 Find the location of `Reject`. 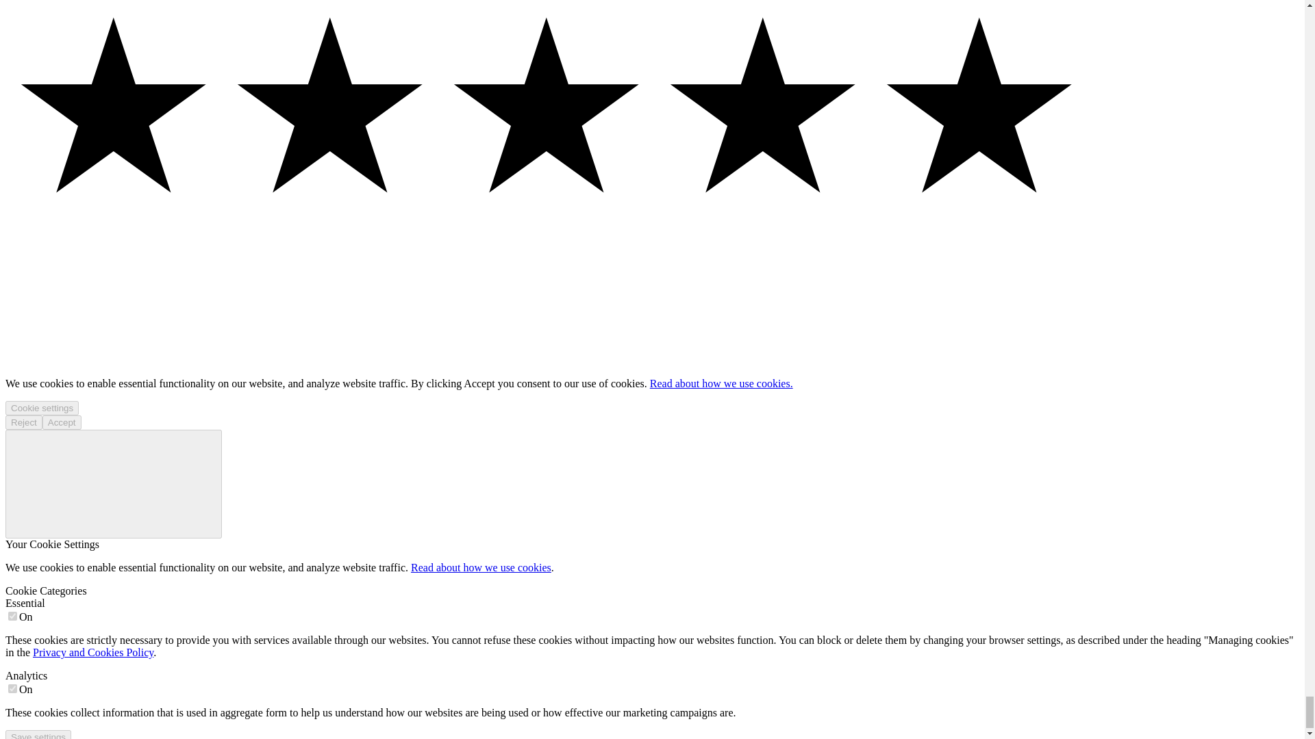

Reject is located at coordinates (23, 422).